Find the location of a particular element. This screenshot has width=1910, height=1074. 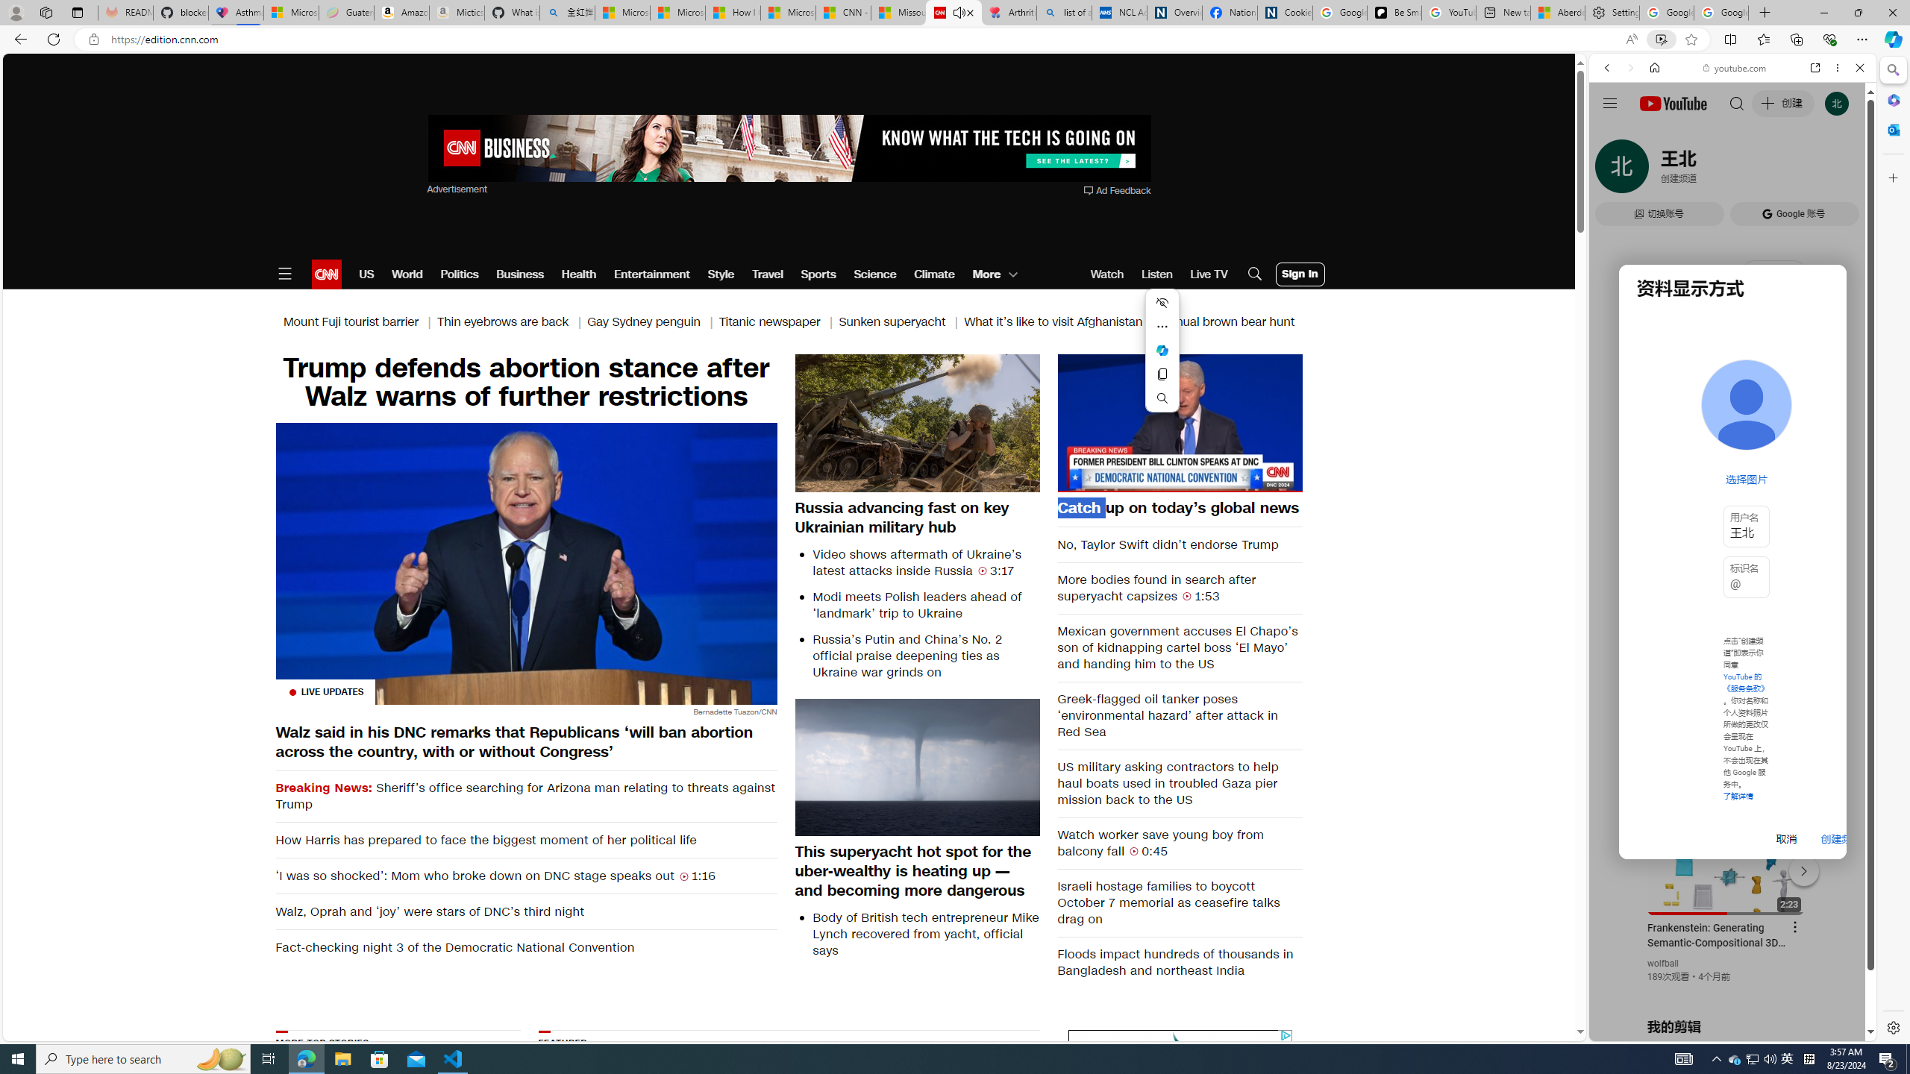

Annual brown bear hunt is located at coordinates (1228, 322).